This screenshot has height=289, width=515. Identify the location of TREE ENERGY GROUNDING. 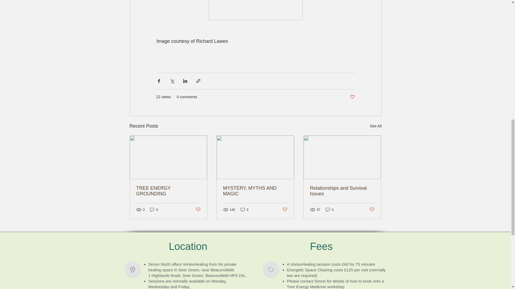
(168, 191).